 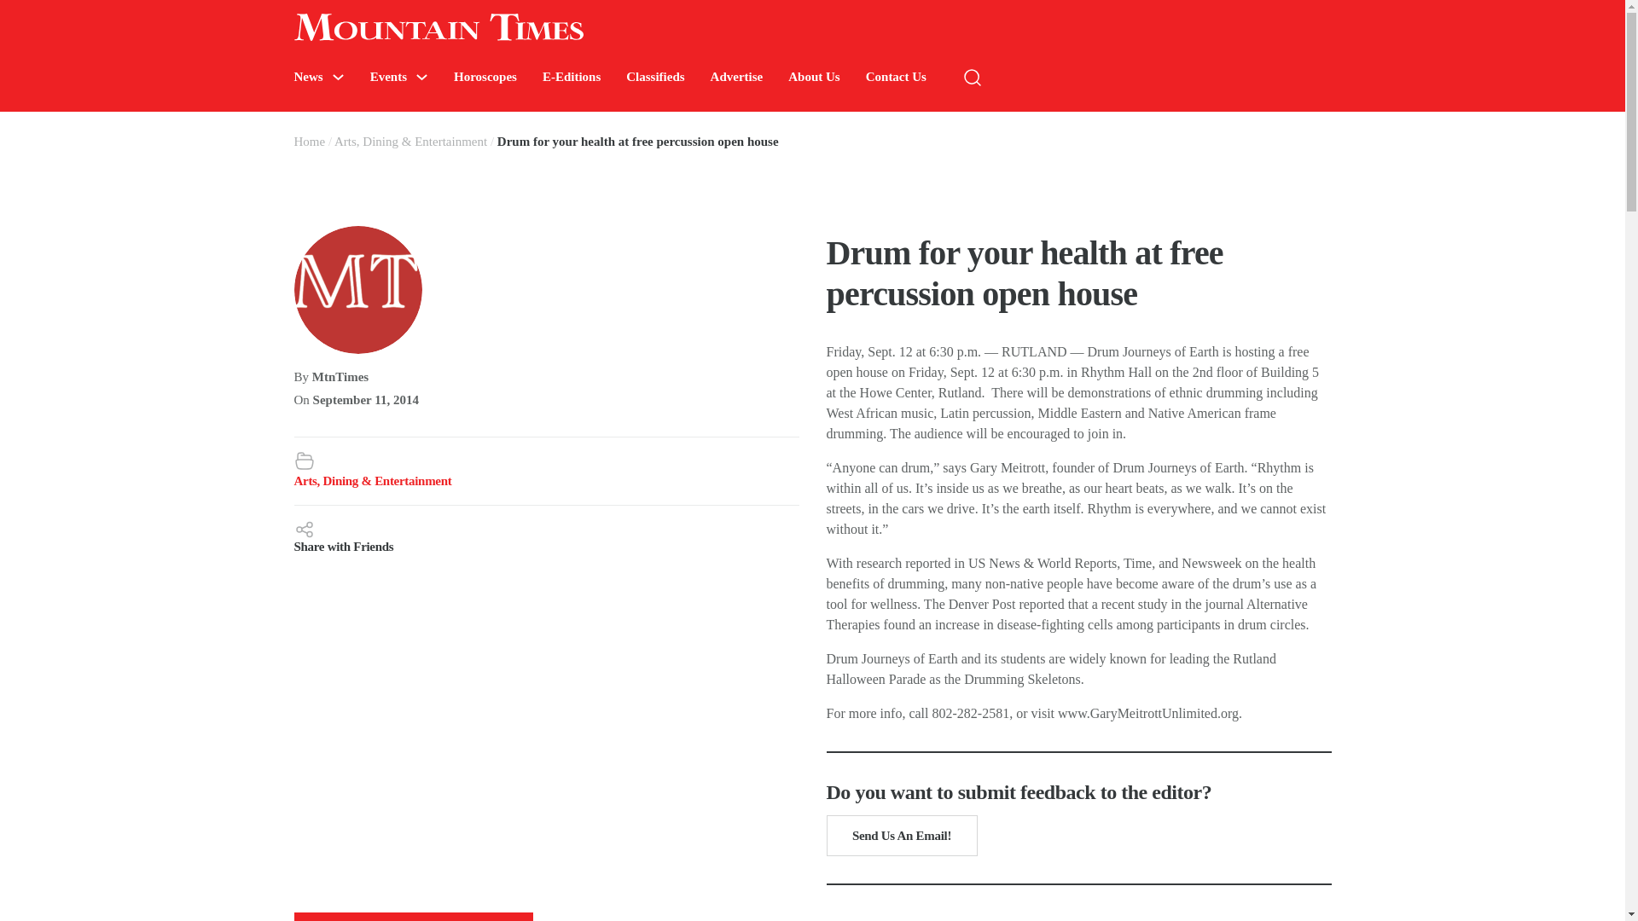 I want to click on Events, so click(x=387, y=77).